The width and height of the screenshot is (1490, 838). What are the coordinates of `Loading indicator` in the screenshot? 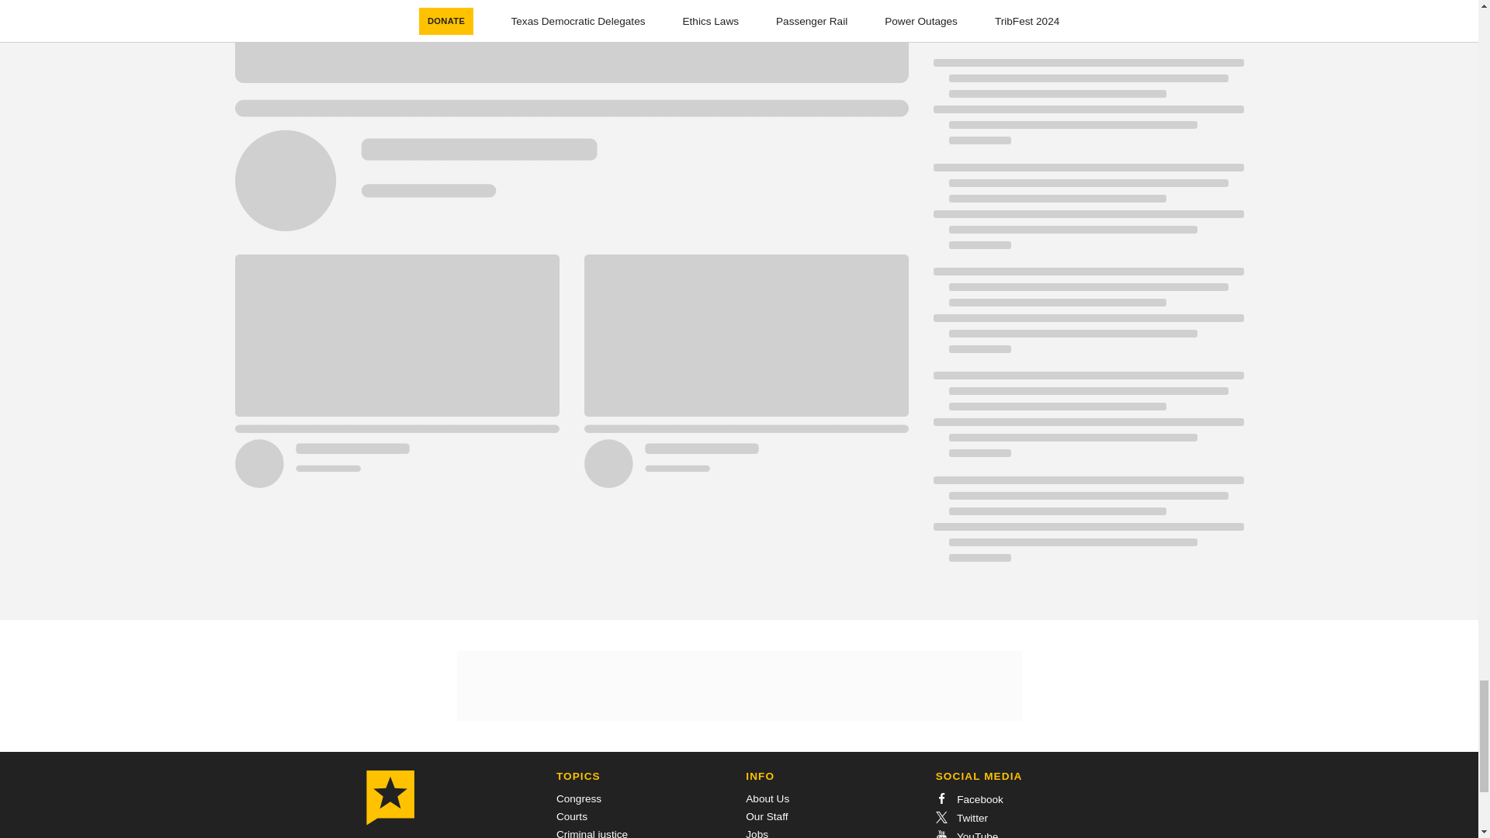 It's located at (1087, 214).